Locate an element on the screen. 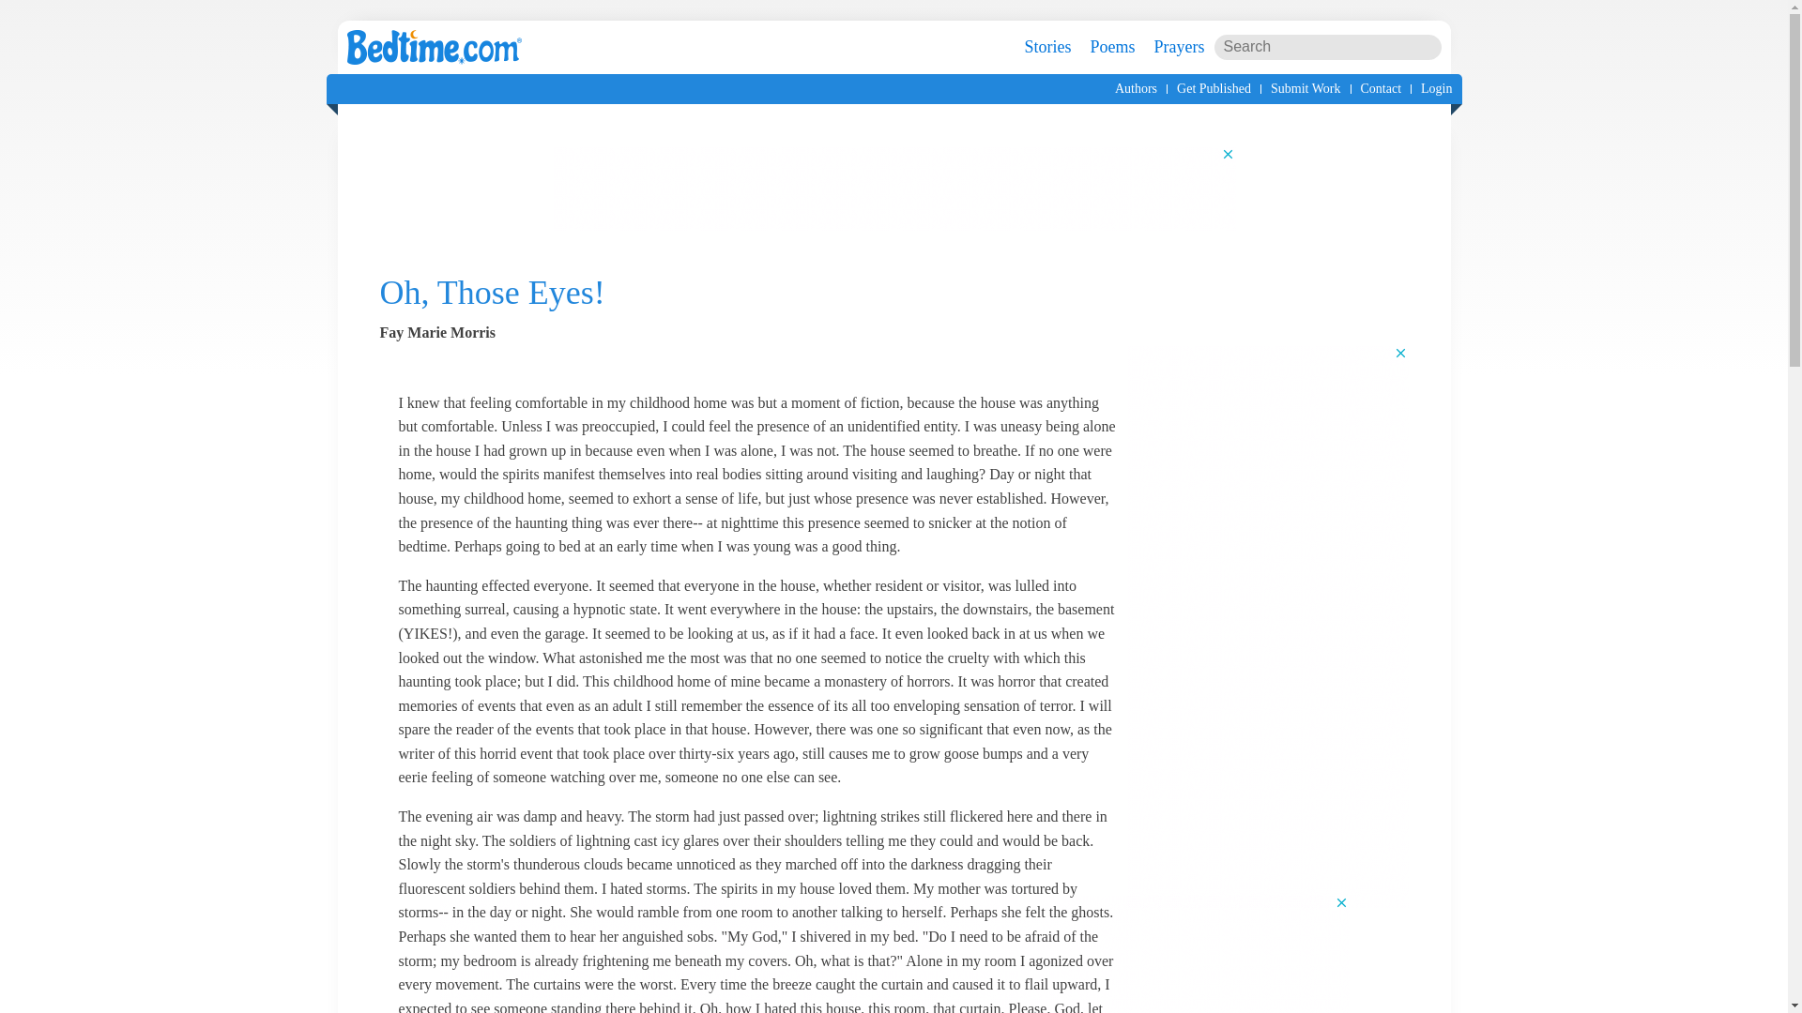 This screenshot has width=1802, height=1013. Poems is located at coordinates (1112, 47).